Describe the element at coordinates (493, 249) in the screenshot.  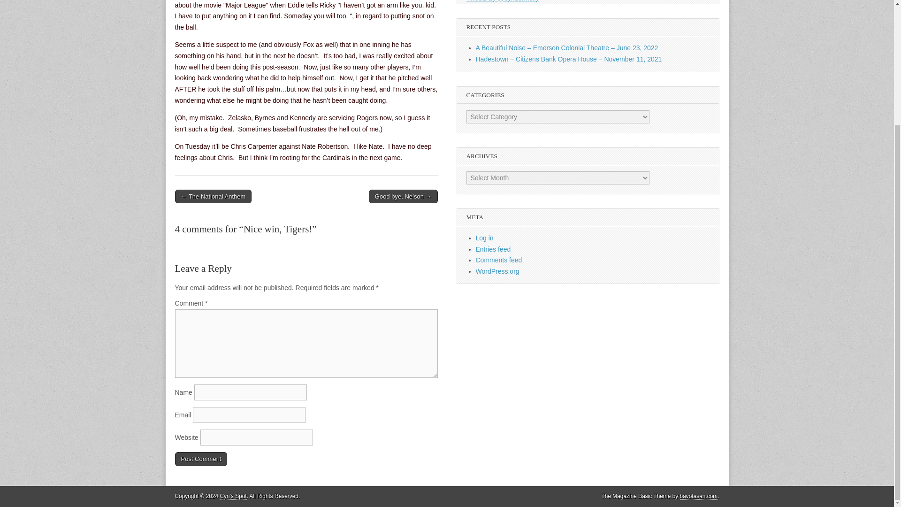
I see `Entries feed` at that location.